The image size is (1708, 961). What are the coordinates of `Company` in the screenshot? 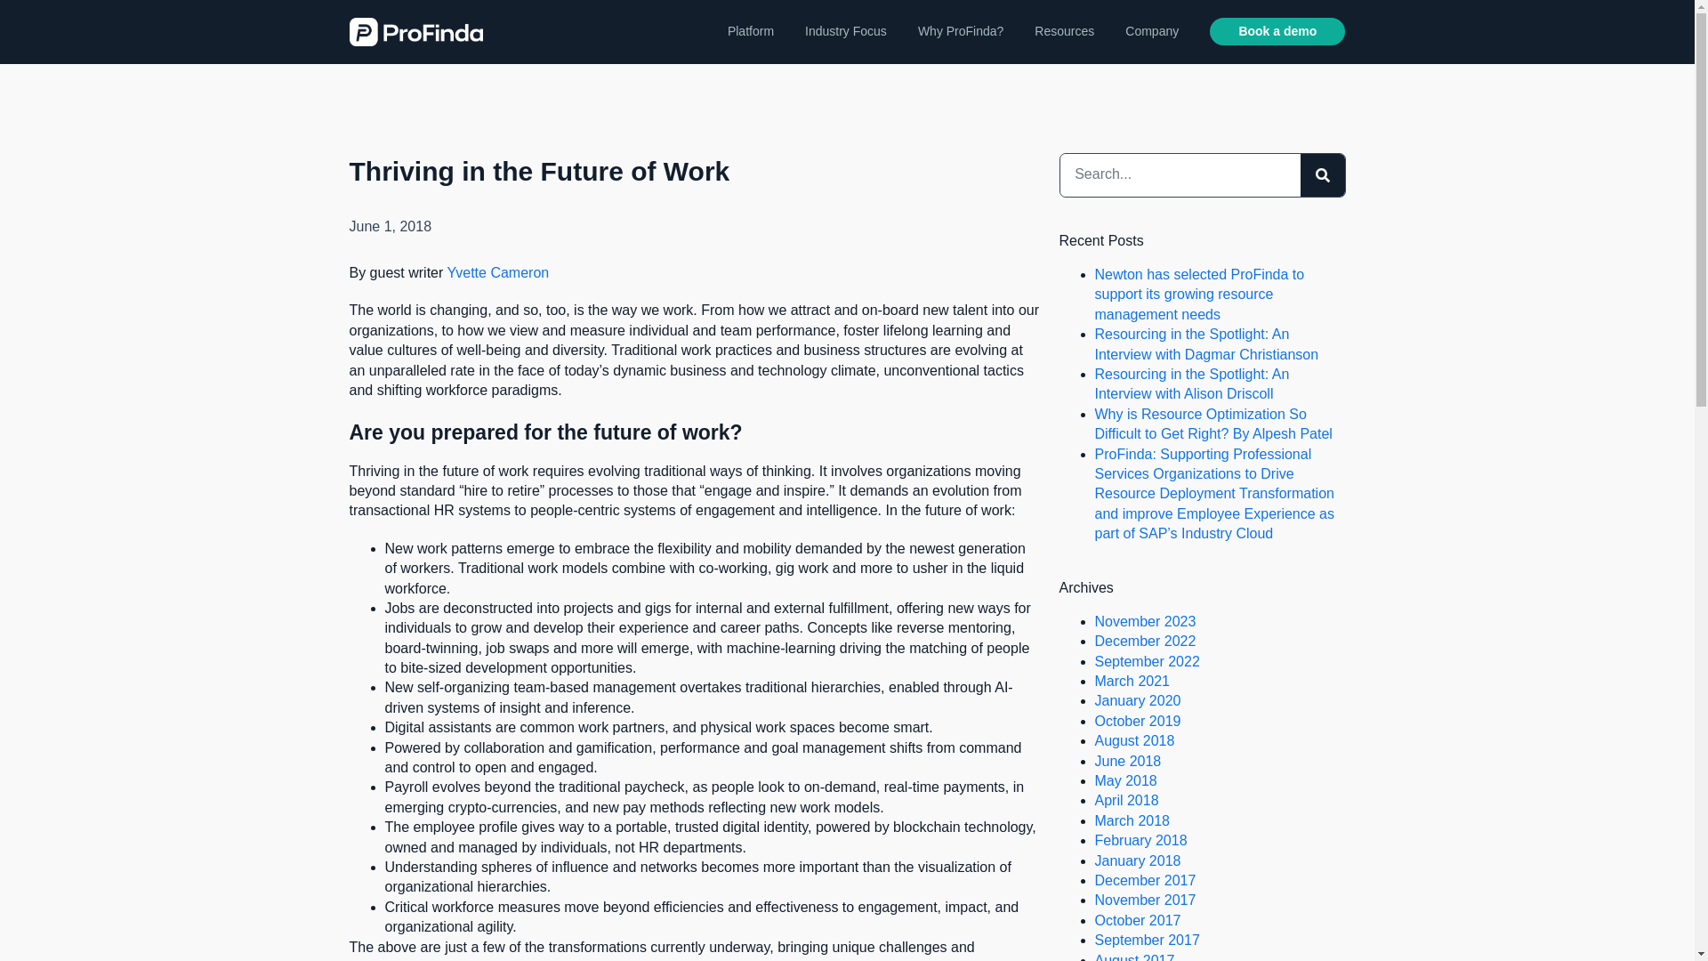 It's located at (1151, 32).